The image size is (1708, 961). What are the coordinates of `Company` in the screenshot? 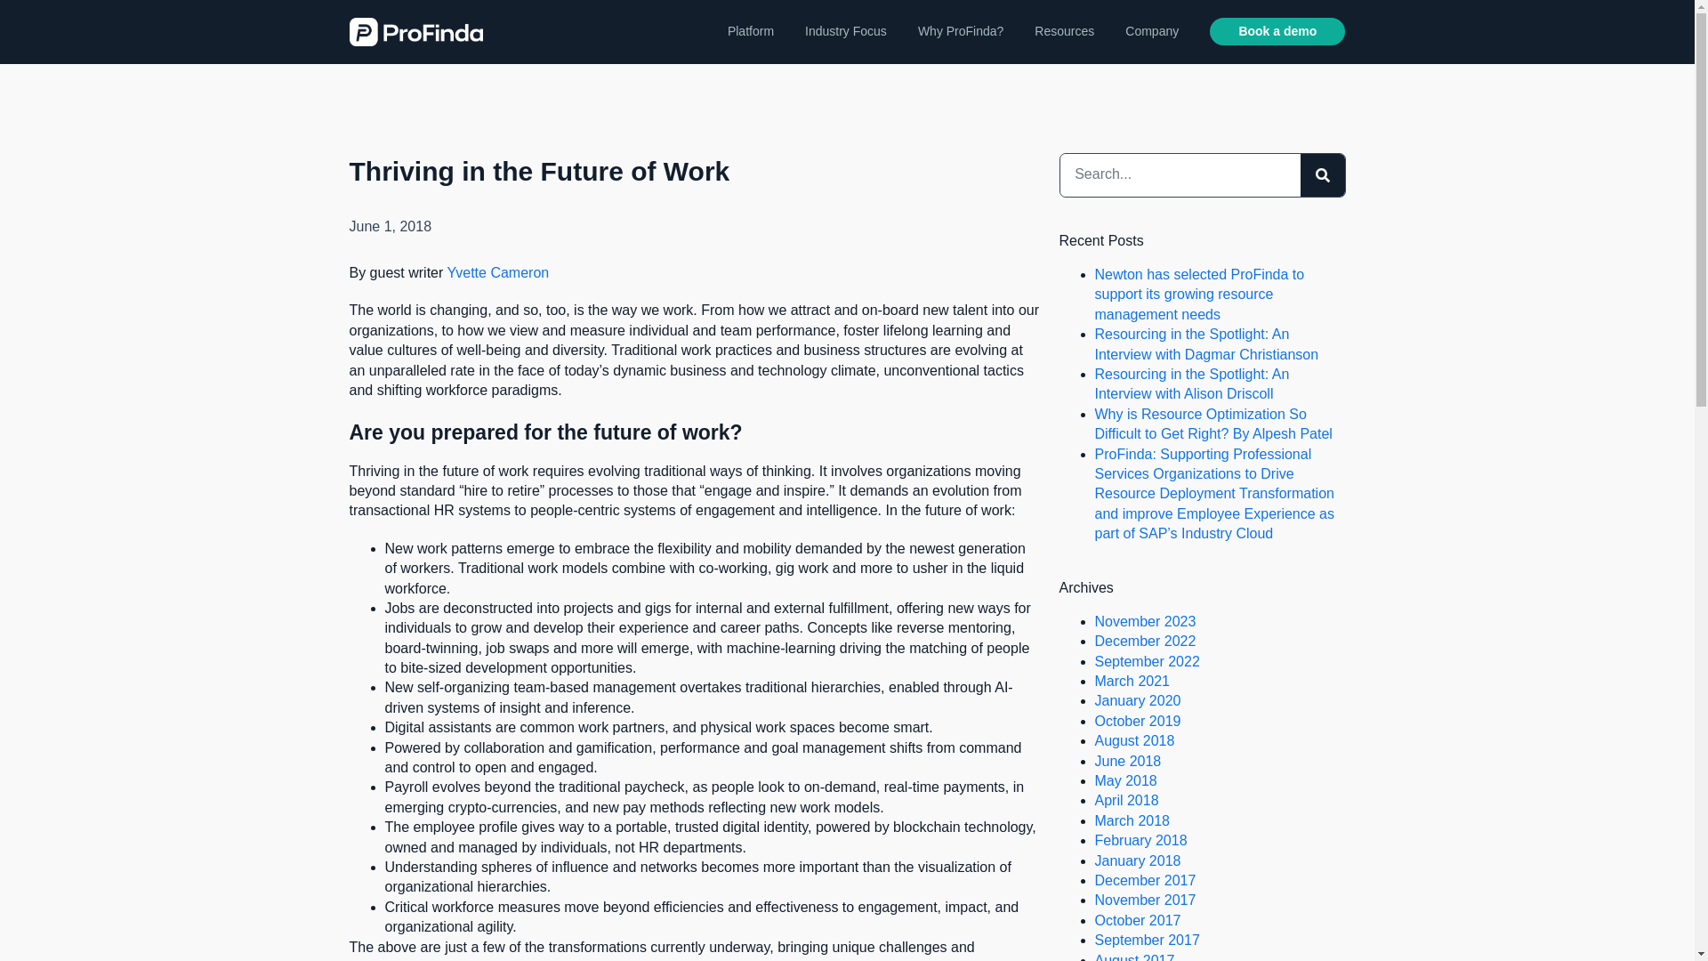 It's located at (1151, 32).